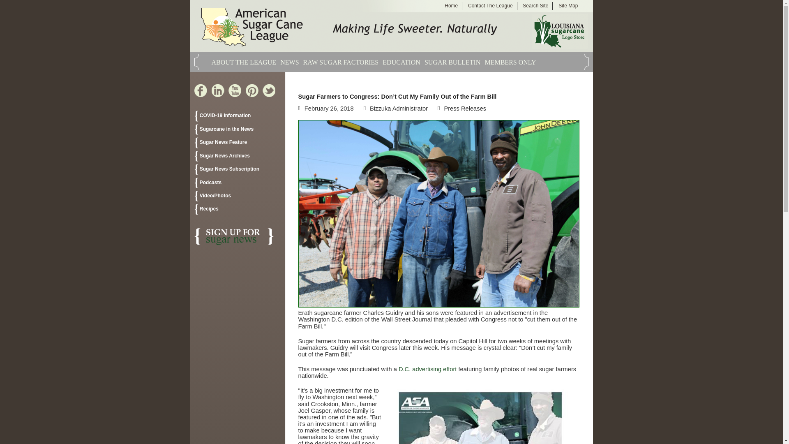  What do you see at coordinates (238, 183) in the screenshot?
I see `Podcasts` at bounding box center [238, 183].